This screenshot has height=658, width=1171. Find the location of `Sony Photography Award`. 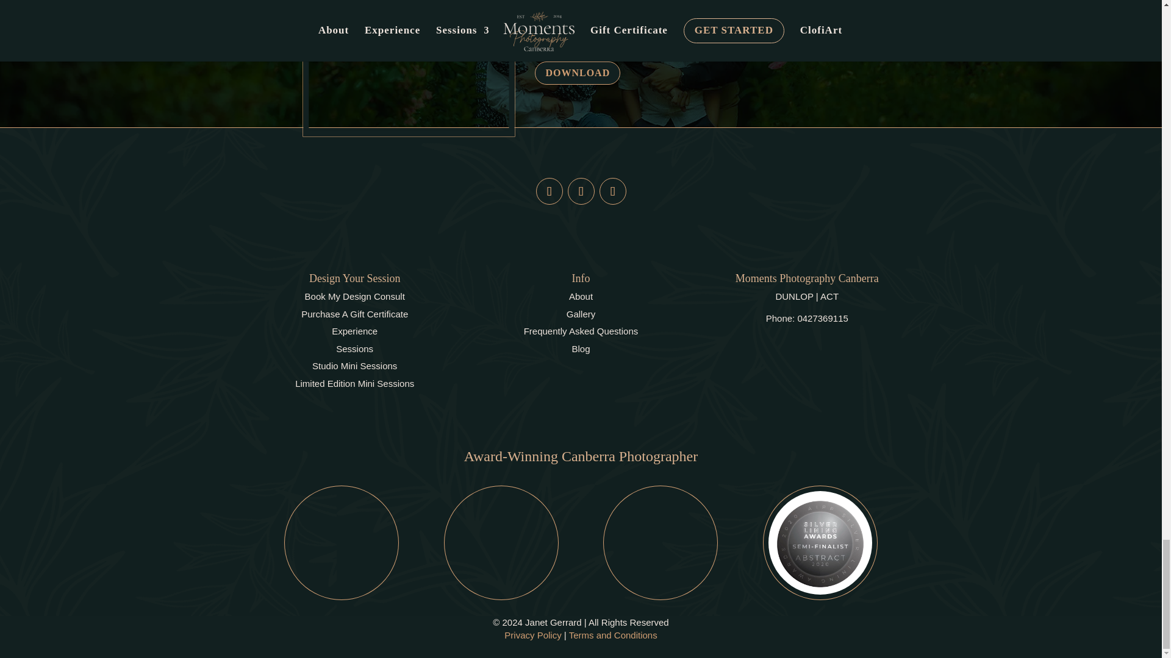

Sony Photography Award is located at coordinates (660, 542).